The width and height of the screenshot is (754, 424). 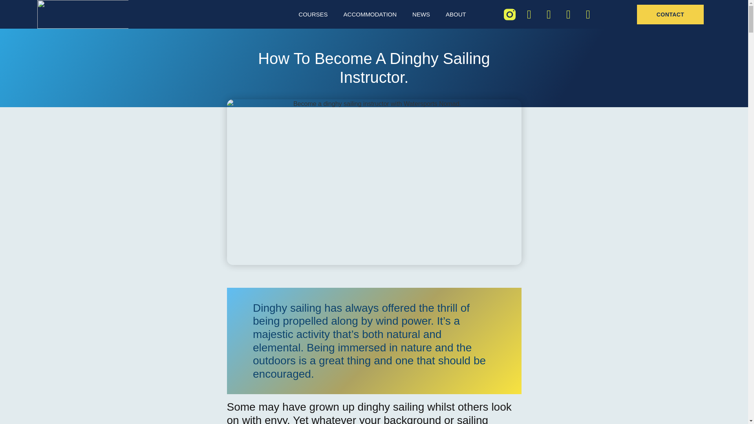 What do you see at coordinates (313, 14) in the screenshot?
I see `COURSES` at bounding box center [313, 14].